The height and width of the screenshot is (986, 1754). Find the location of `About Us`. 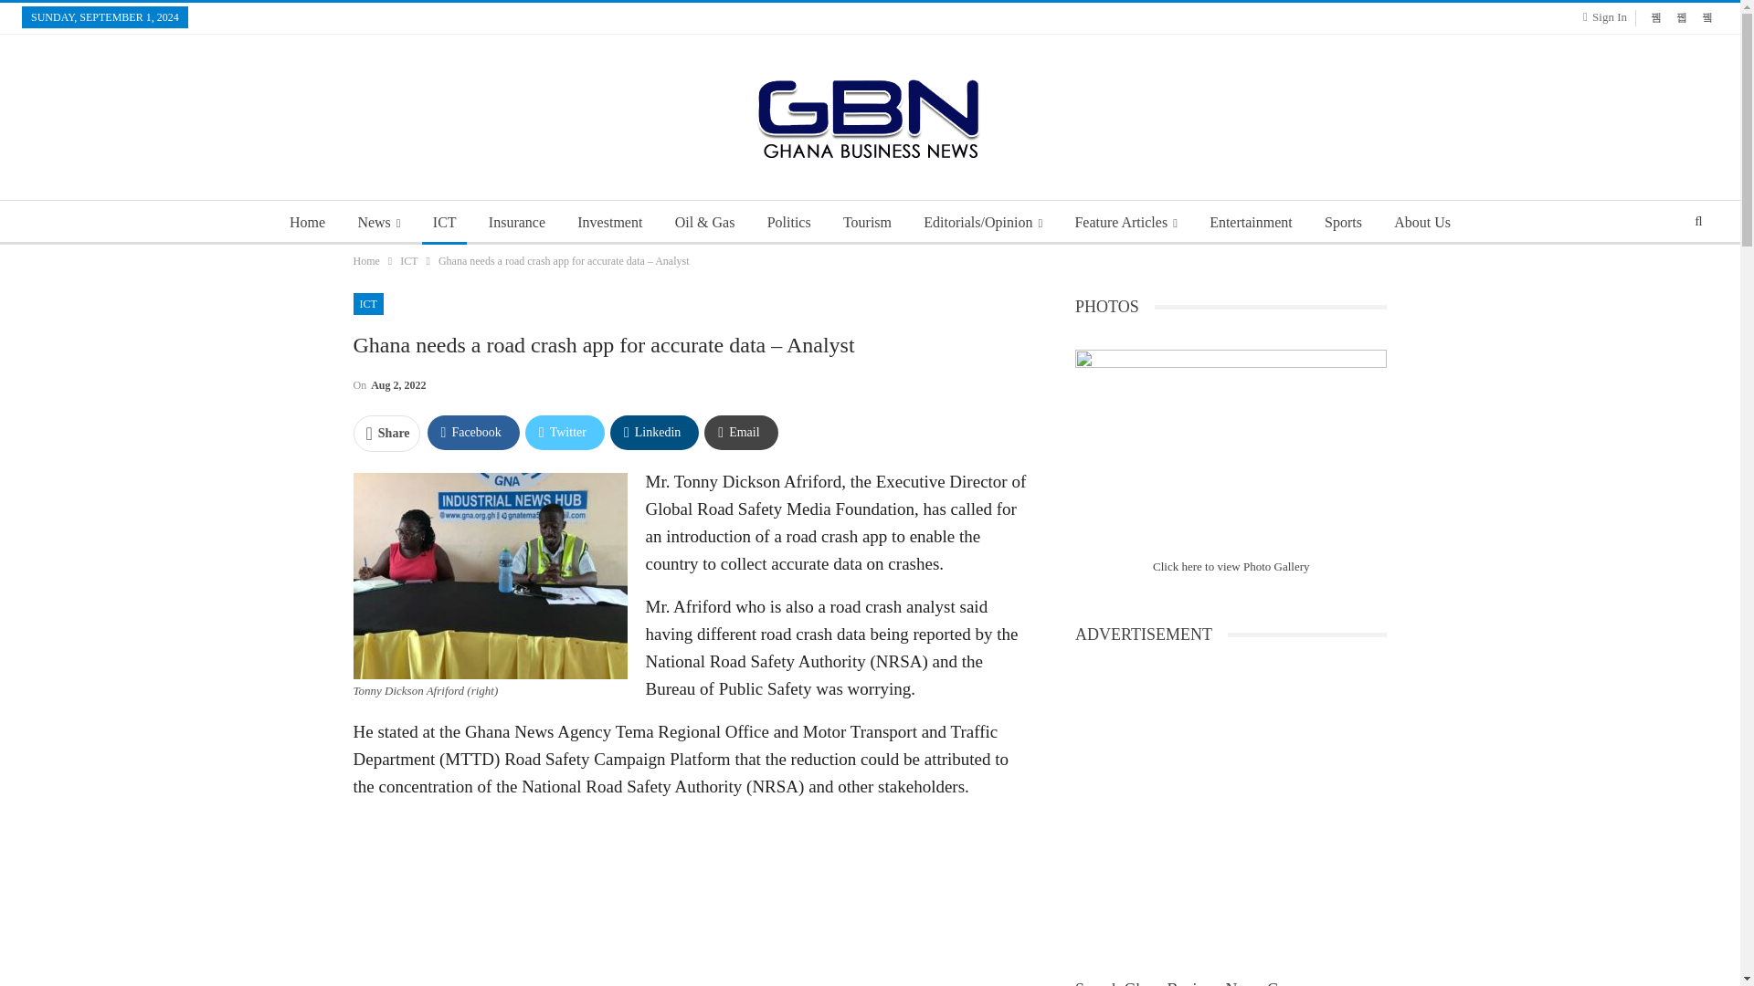

About Us is located at coordinates (1421, 223).